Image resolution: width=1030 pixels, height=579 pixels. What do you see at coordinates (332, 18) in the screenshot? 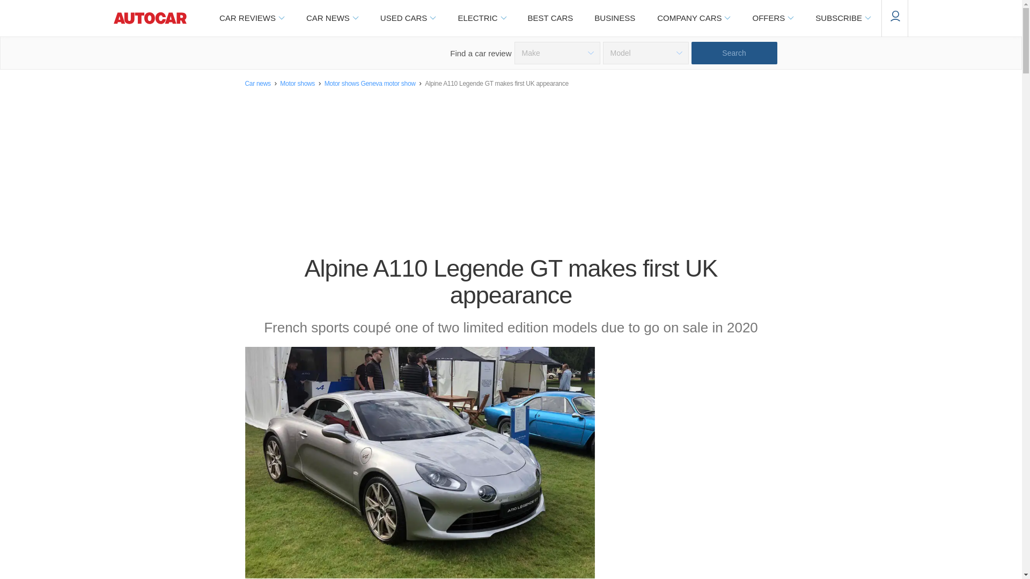
I see `CAR NEWS` at bounding box center [332, 18].